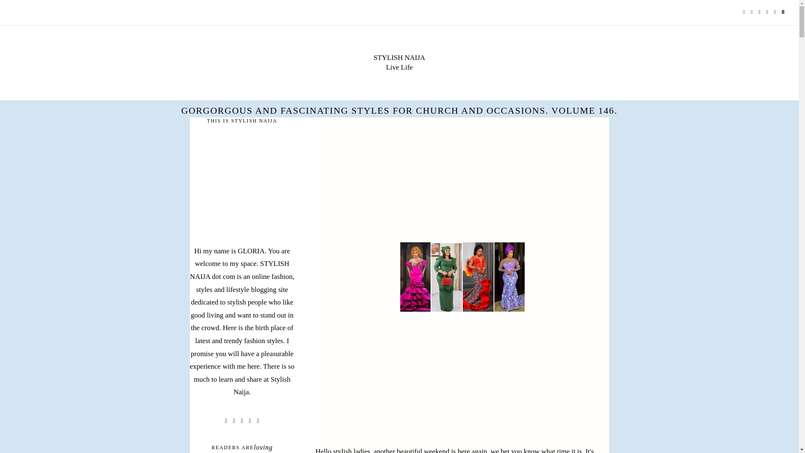 This screenshot has width=805, height=453. What do you see at coordinates (28, 13) in the screenshot?
I see `HOME` at bounding box center [28, 13].